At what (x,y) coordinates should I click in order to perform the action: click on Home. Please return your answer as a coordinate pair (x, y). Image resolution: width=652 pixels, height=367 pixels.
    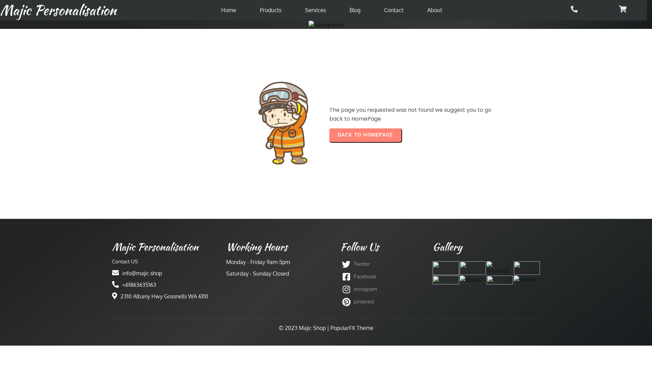
    Looking at the image, I should click on (229, 10).